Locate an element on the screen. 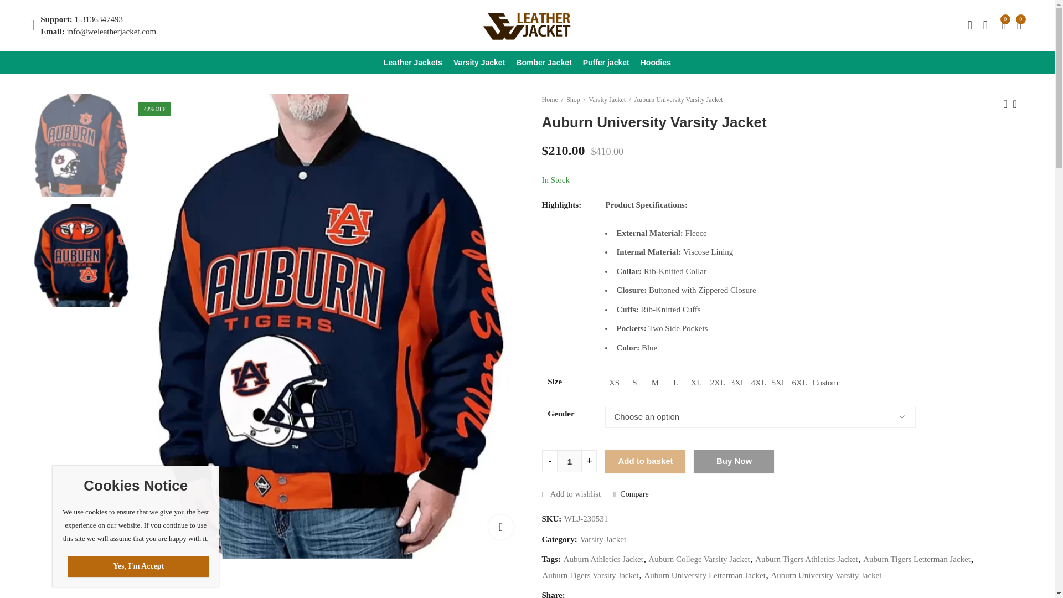 This screenshot has width=1063, height=598. Auburn Tigers Athletics Jacket is located at coordinates (806, 559).